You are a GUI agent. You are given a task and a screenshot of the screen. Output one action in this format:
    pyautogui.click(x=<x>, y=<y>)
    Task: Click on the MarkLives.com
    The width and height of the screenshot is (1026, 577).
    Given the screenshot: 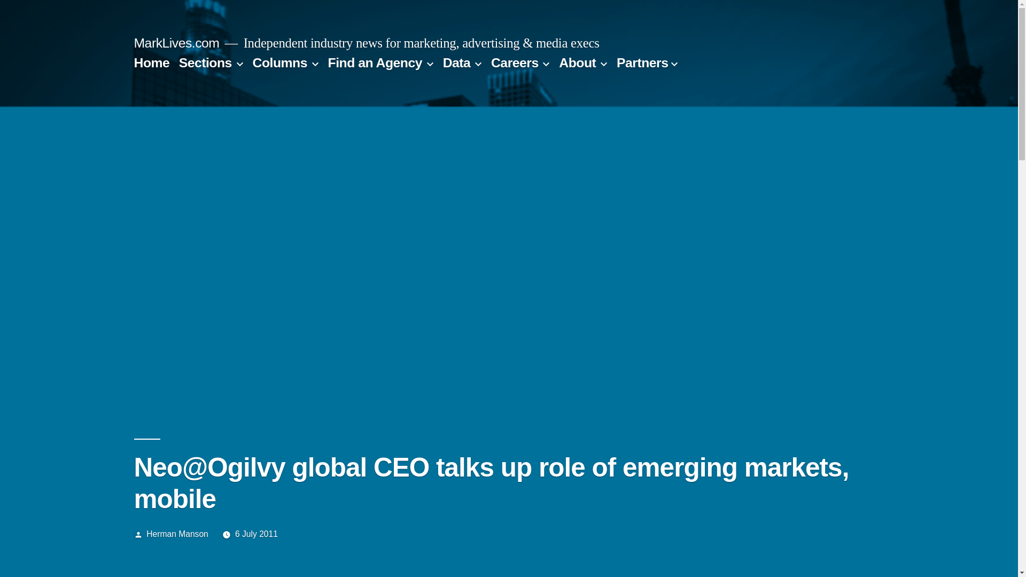 What is the action you would take?
    pyautogui.click(x=176, y=43)
    